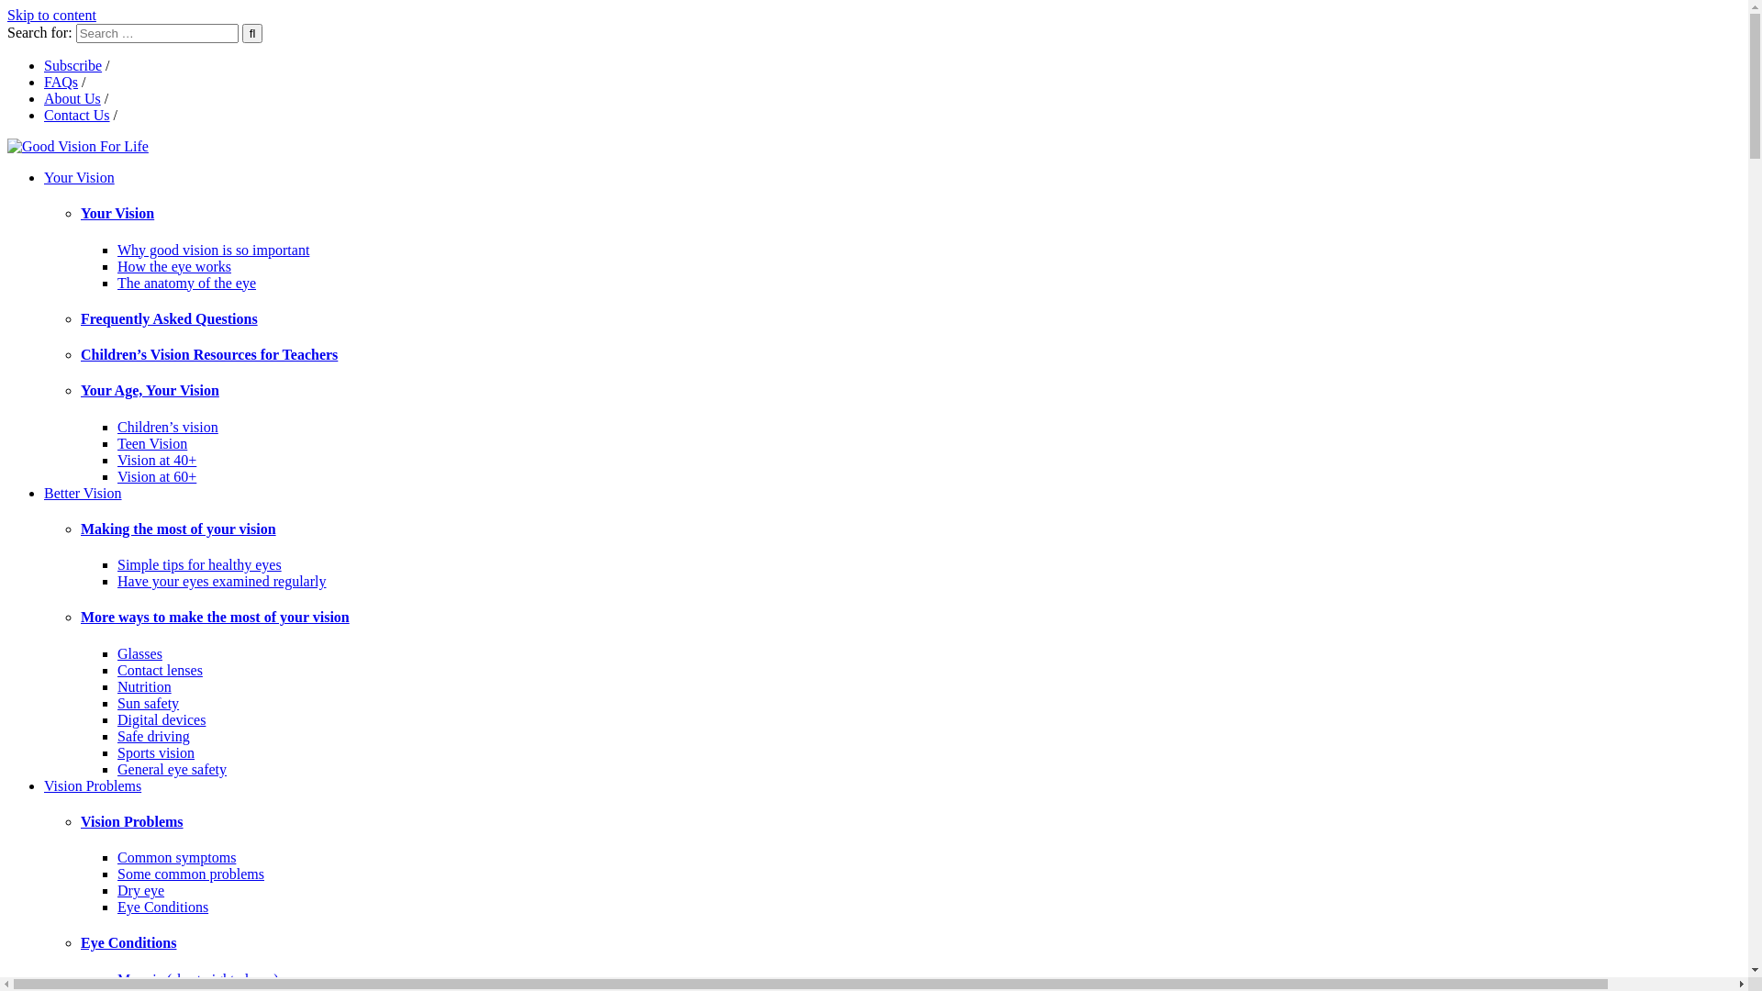 This screenshot has height=991, width=1762. Describe the element at coordinates (72, 99) in the screenshot. I see `About Us` at that location.